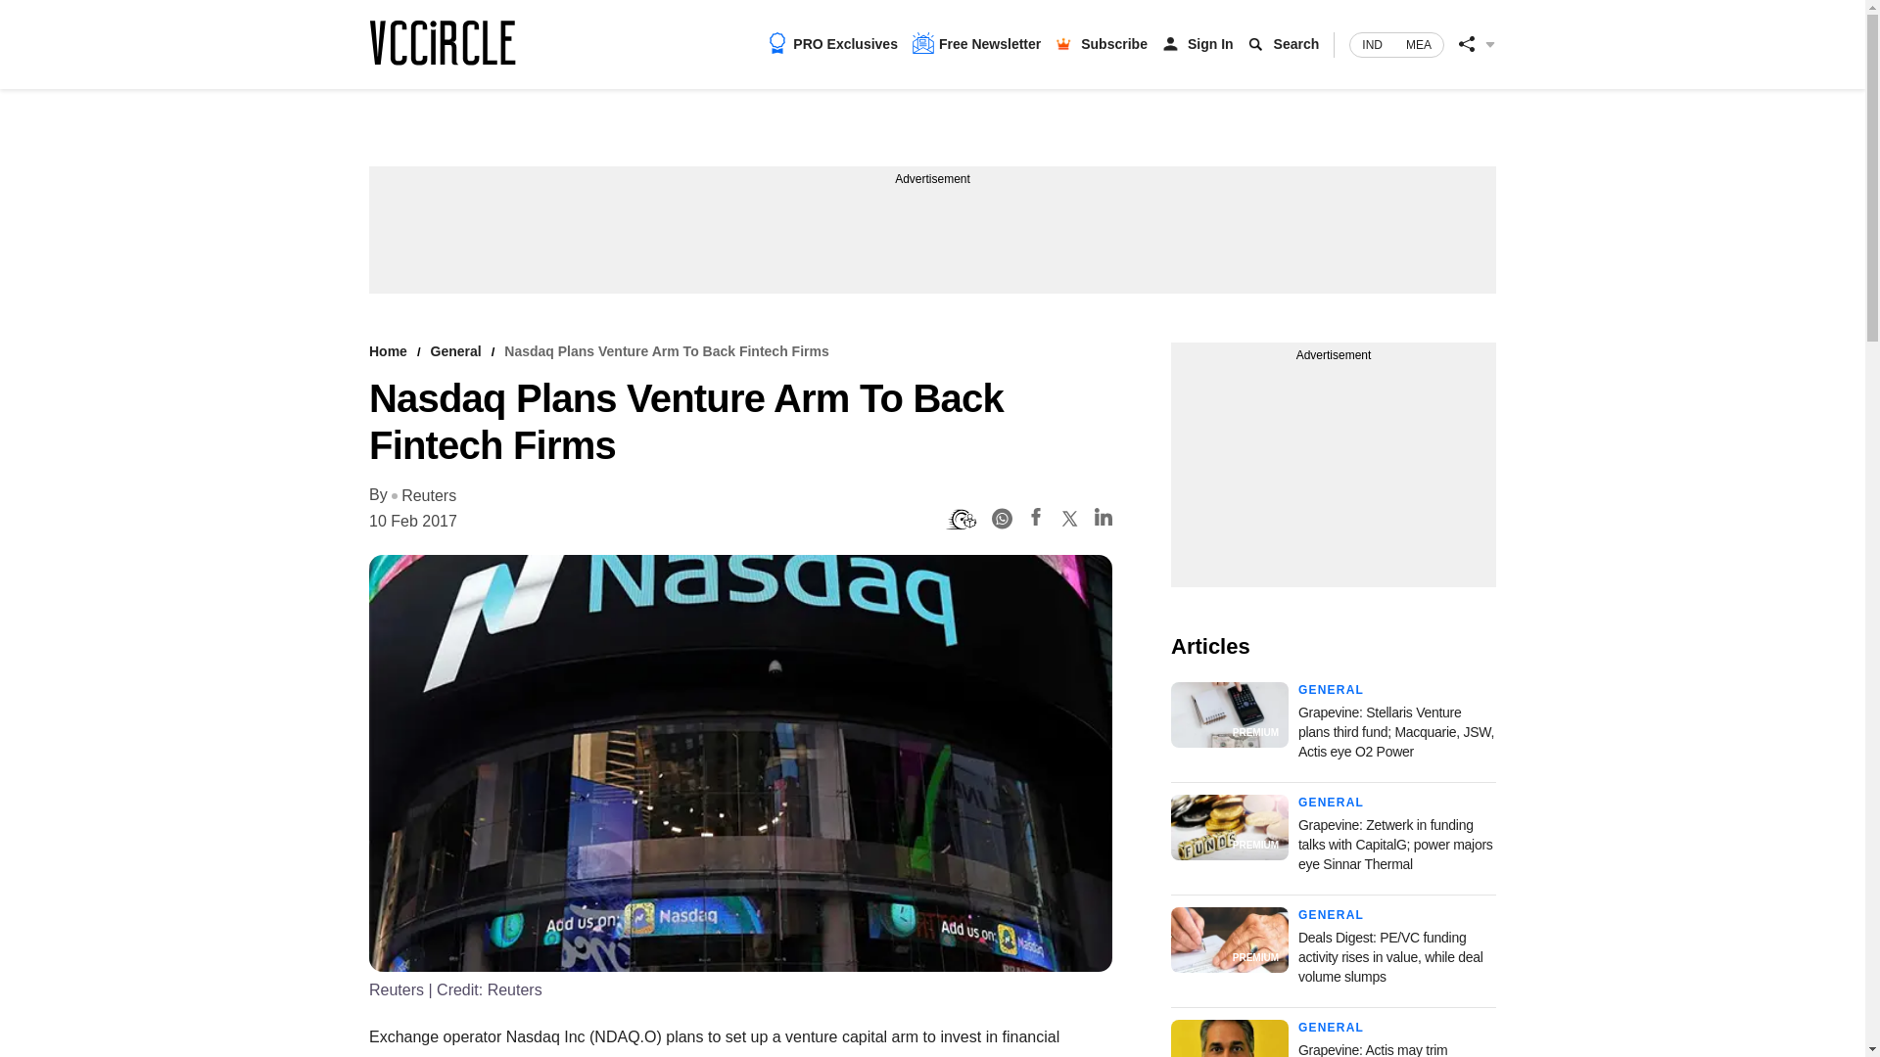 Image resolution: width=1880 pixels, height=1057 pixels. I want to click on GENERAL, so click(1332, 1028).